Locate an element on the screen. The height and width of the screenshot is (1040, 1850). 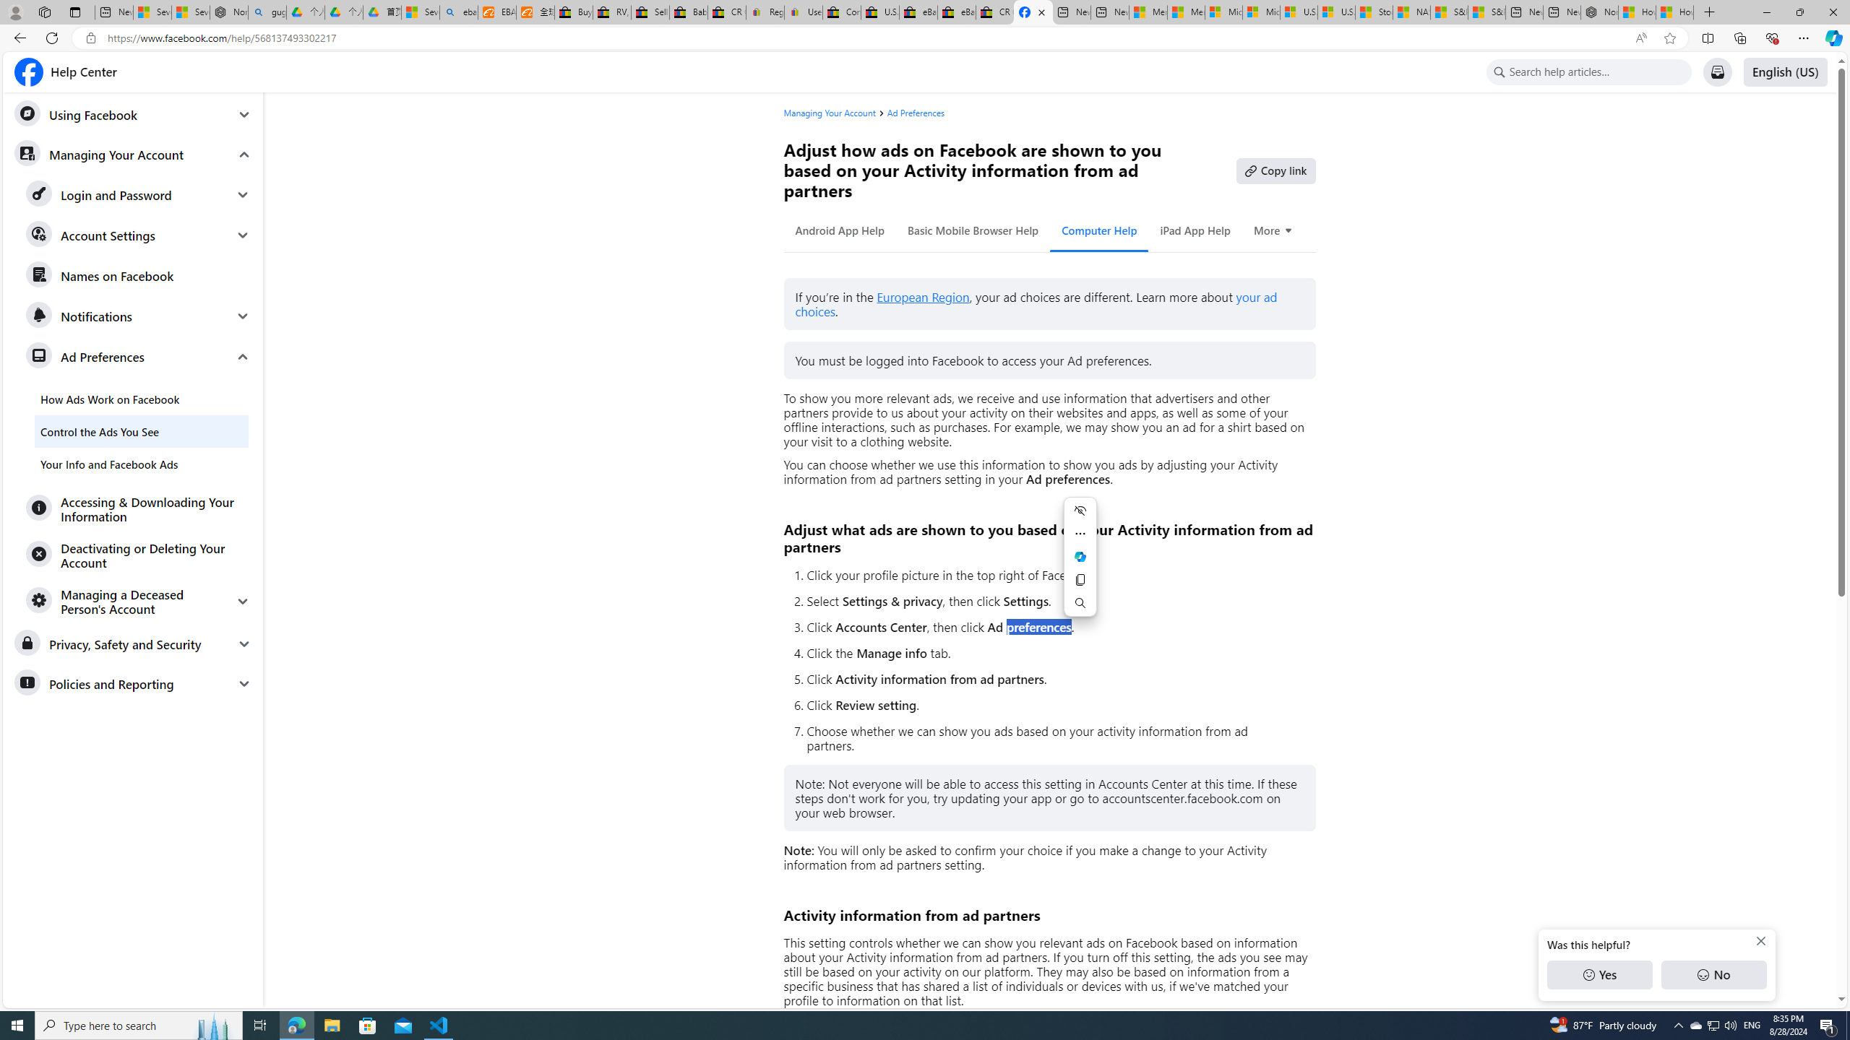
iPad App Help is located at coordinates (1195, 230).